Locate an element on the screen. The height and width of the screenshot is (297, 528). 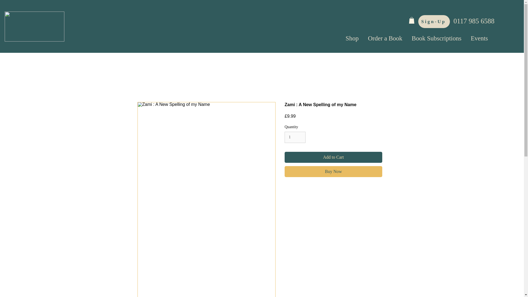
1 is located at coordinates (295, 137).